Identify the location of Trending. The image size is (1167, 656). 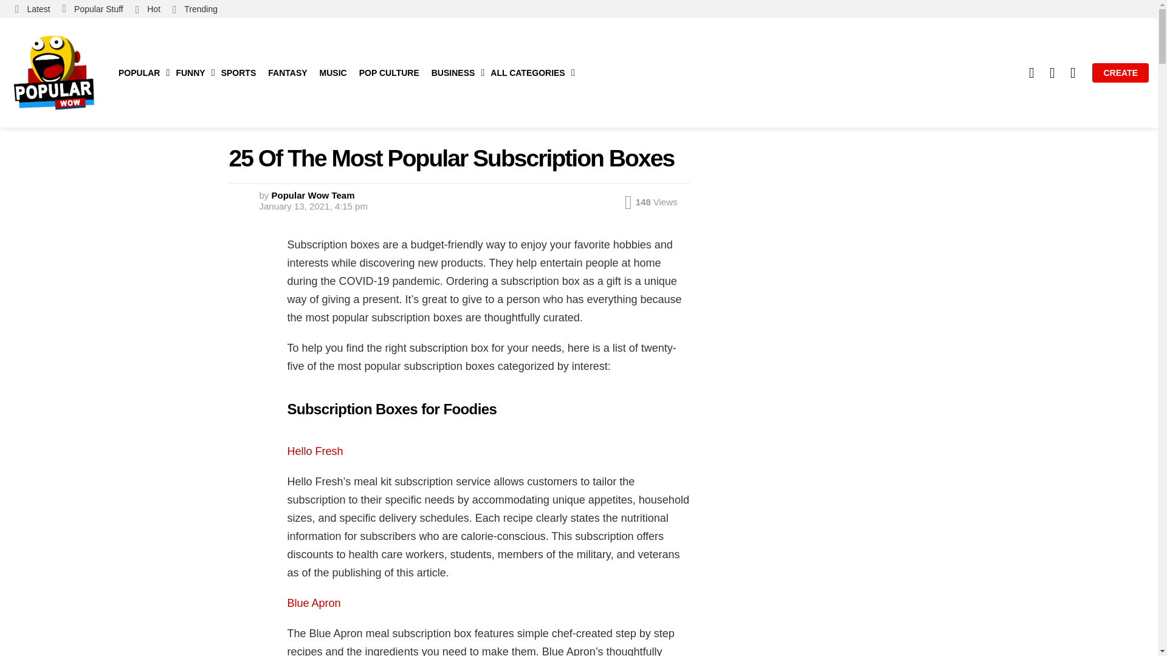
(195, 9).